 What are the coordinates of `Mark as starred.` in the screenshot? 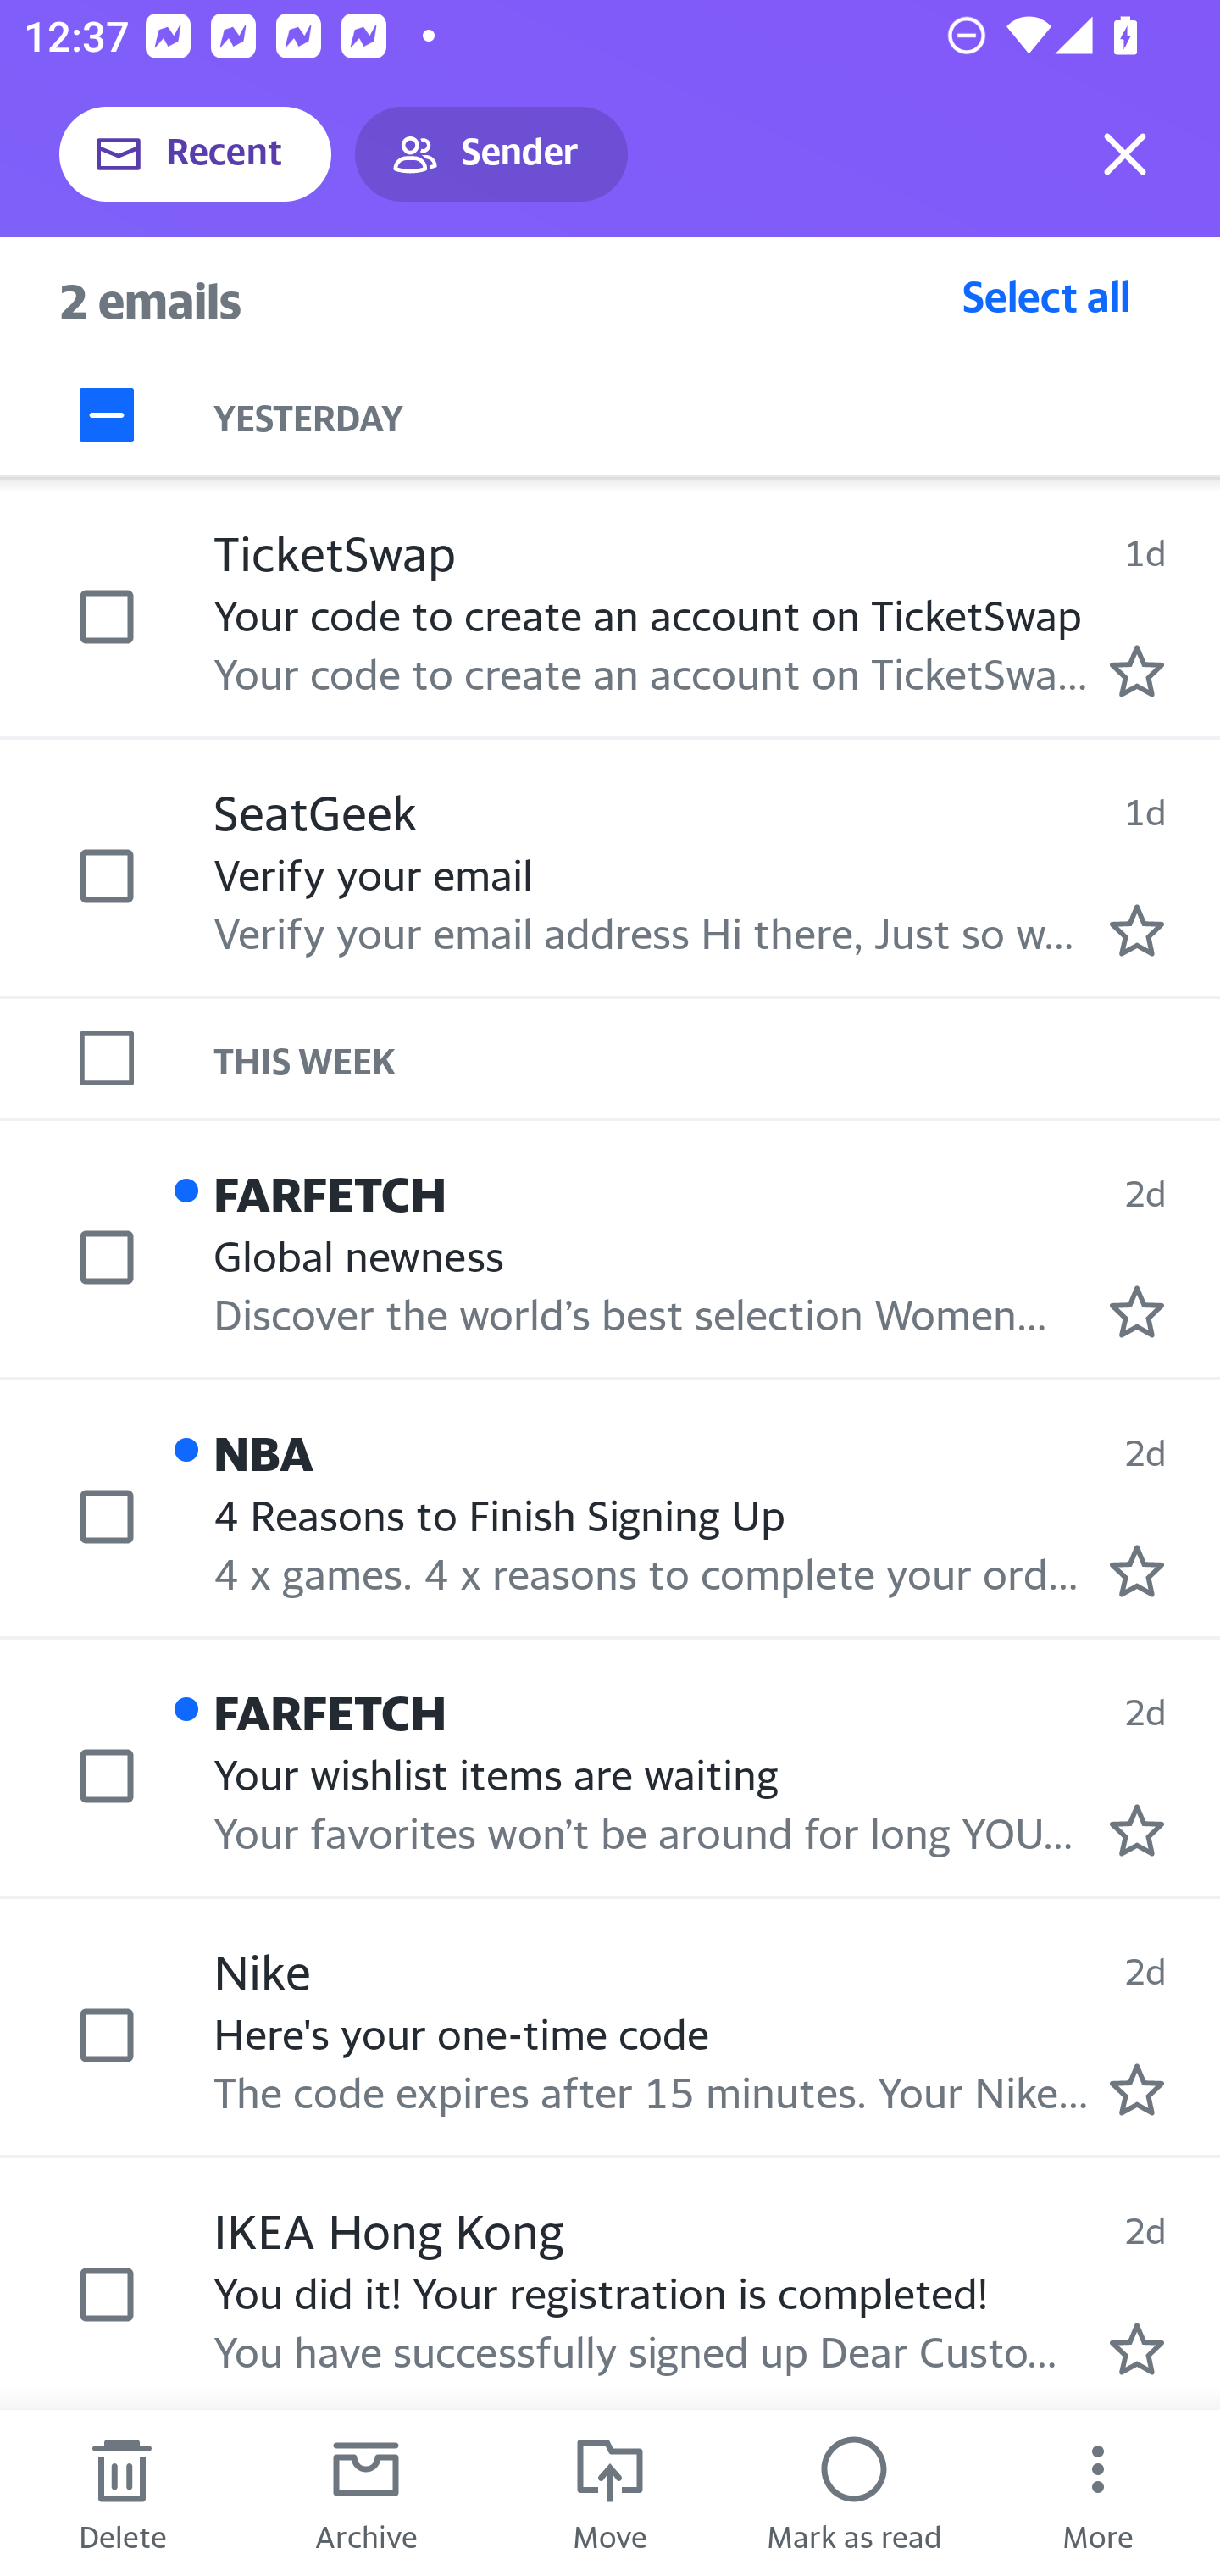 It's located at (1137, 670).